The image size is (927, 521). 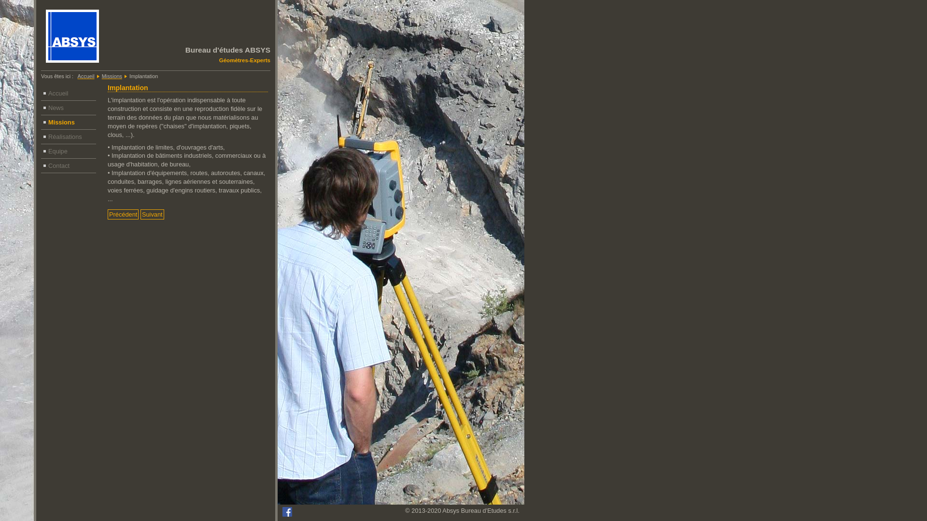 What do you see at coordinates (86, 76) in the screenshot?
I see `Accueil` at bounding box center [86, 76].